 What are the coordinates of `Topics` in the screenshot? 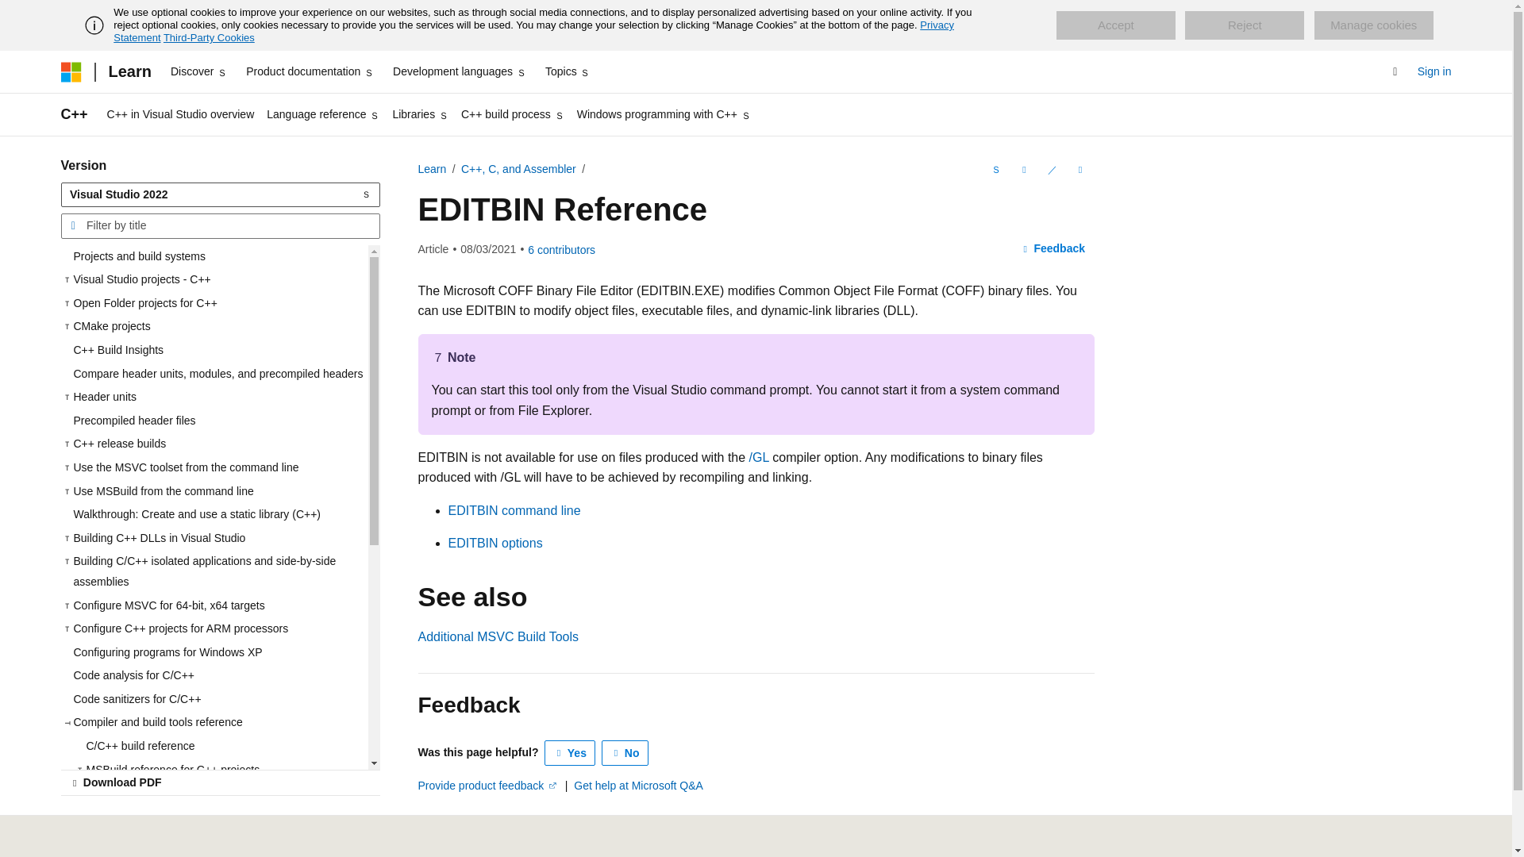 It's located at (568, 71).